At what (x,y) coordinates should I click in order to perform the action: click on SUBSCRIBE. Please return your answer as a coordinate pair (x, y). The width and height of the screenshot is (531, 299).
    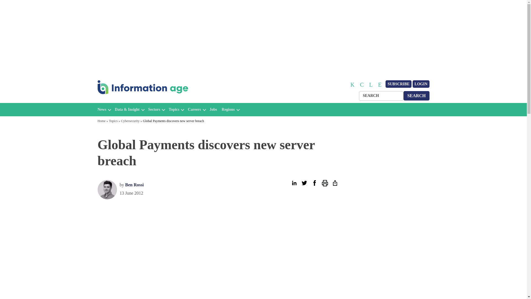
    Looking at the image, I should click on (398, 84).